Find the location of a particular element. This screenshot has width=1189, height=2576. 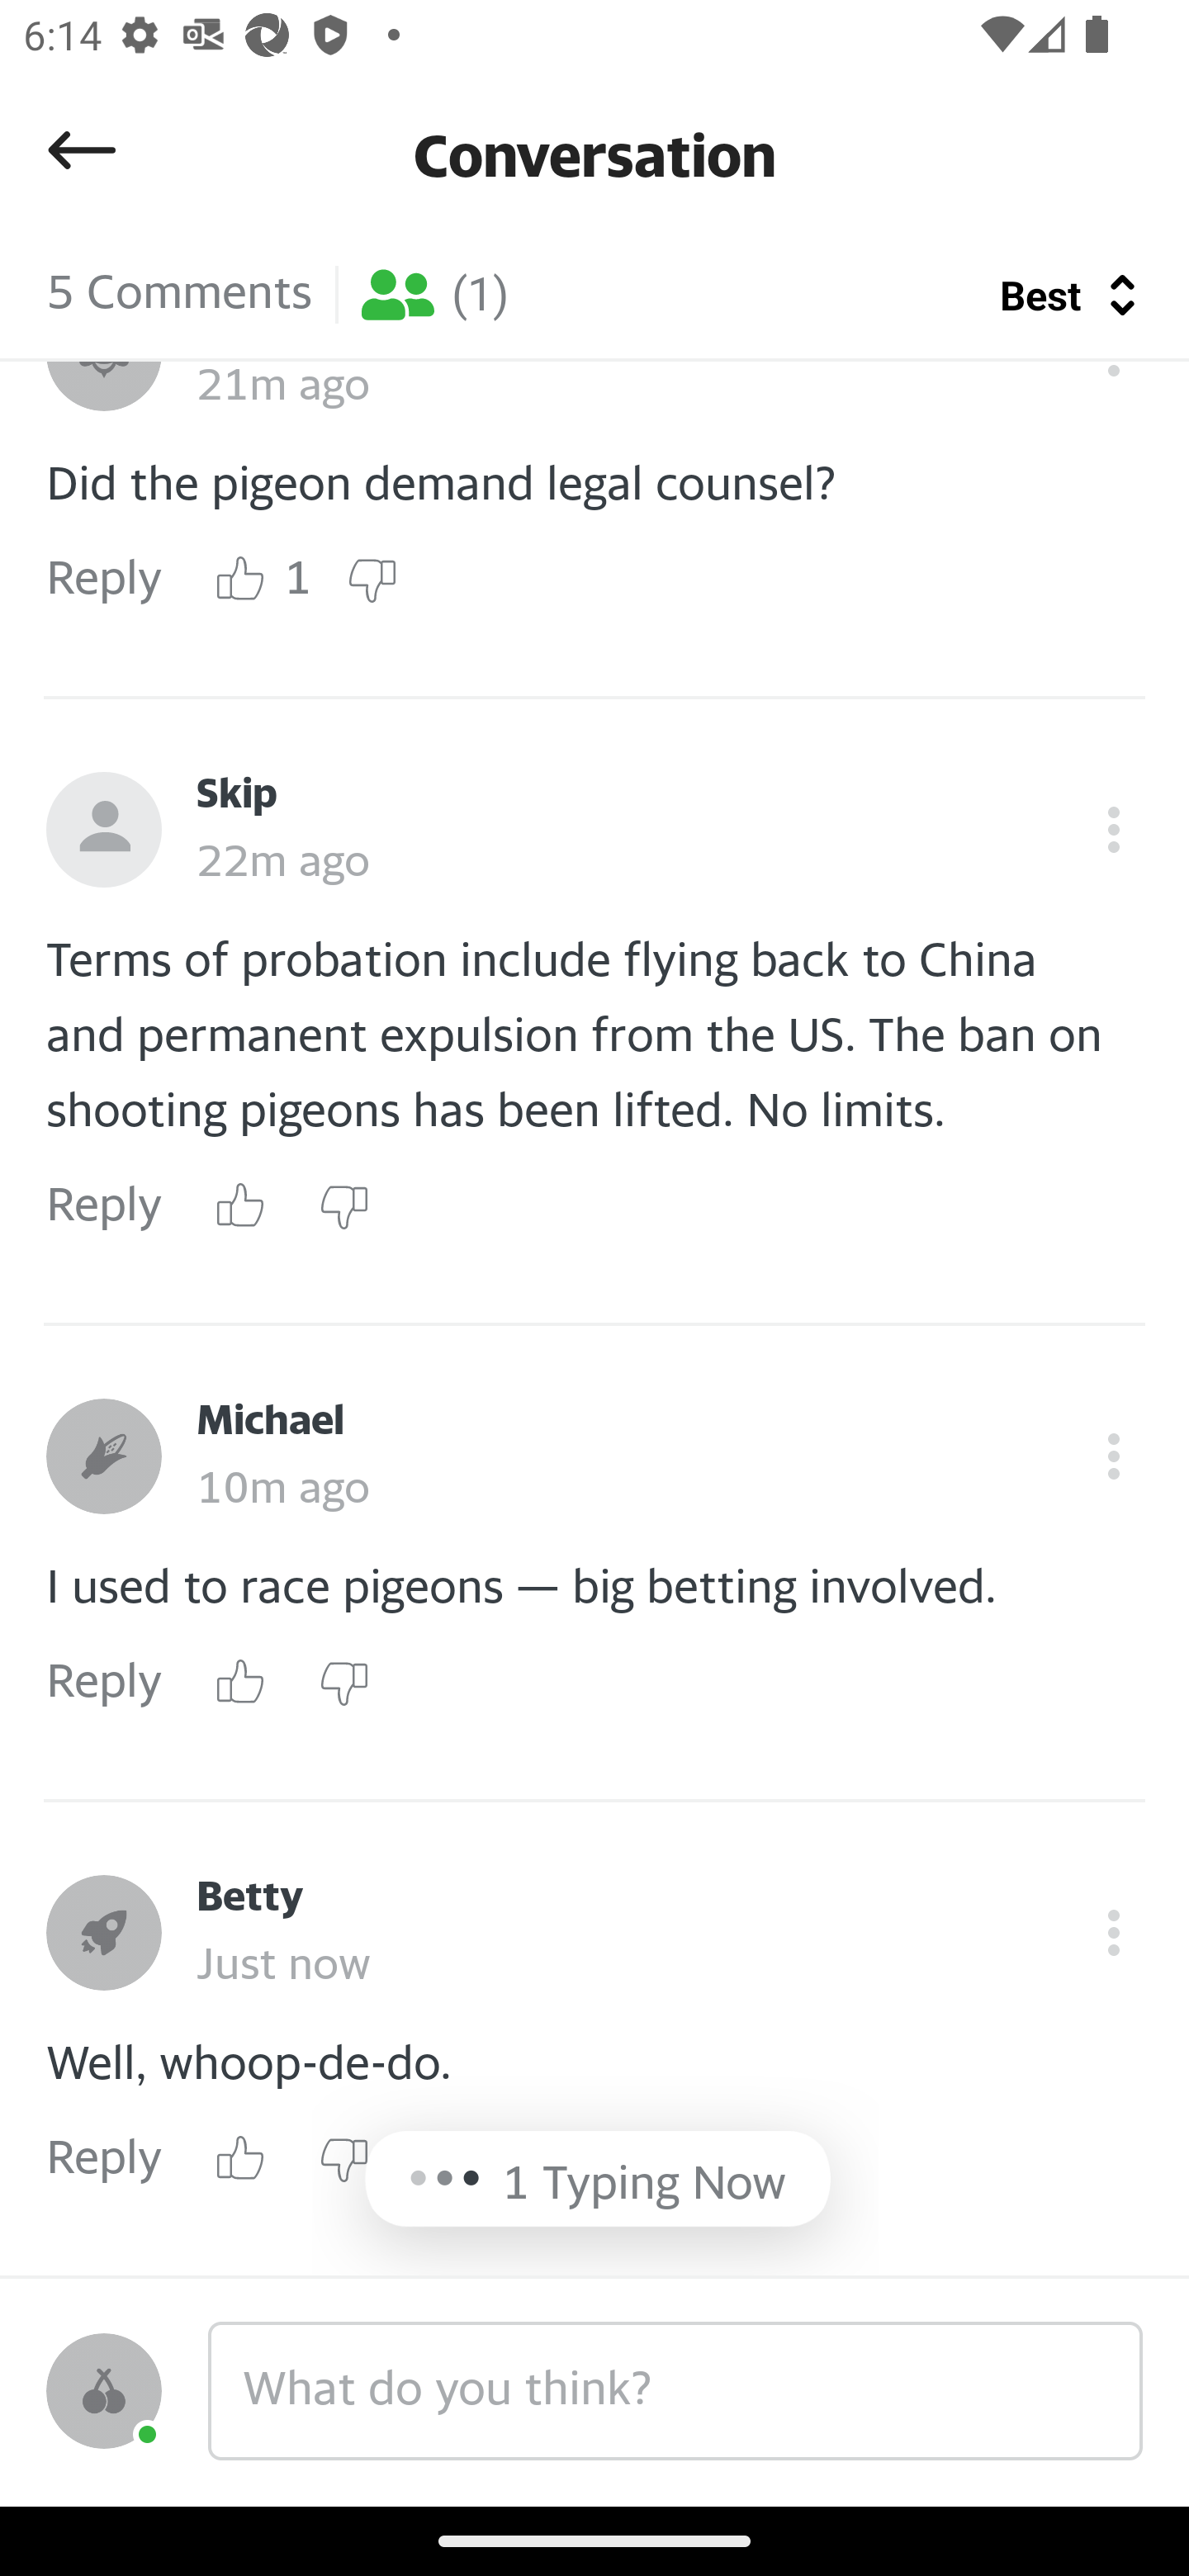

Profile image is located at coordinates (104, 831).